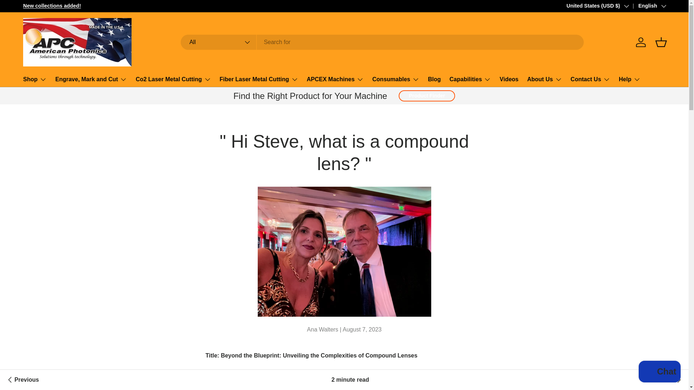 Image resolution: width=694 pixels, height=390 pixels. I want to click on All, so click(218, 42).